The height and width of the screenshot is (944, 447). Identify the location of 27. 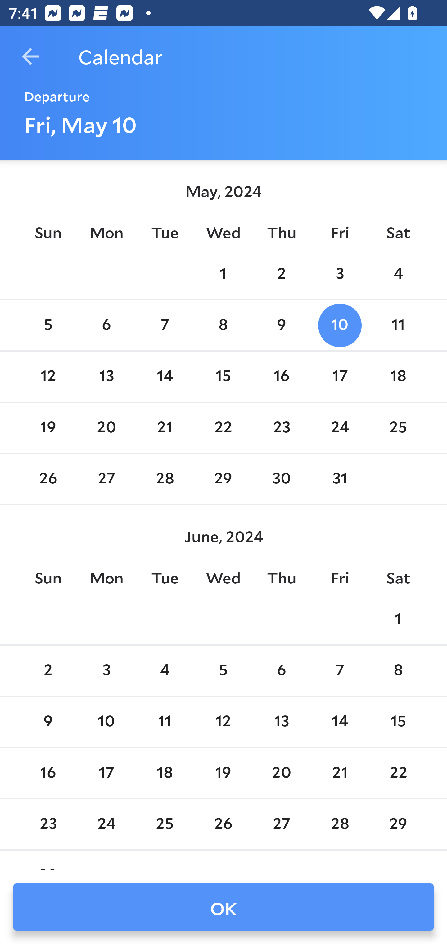
(106, 479).